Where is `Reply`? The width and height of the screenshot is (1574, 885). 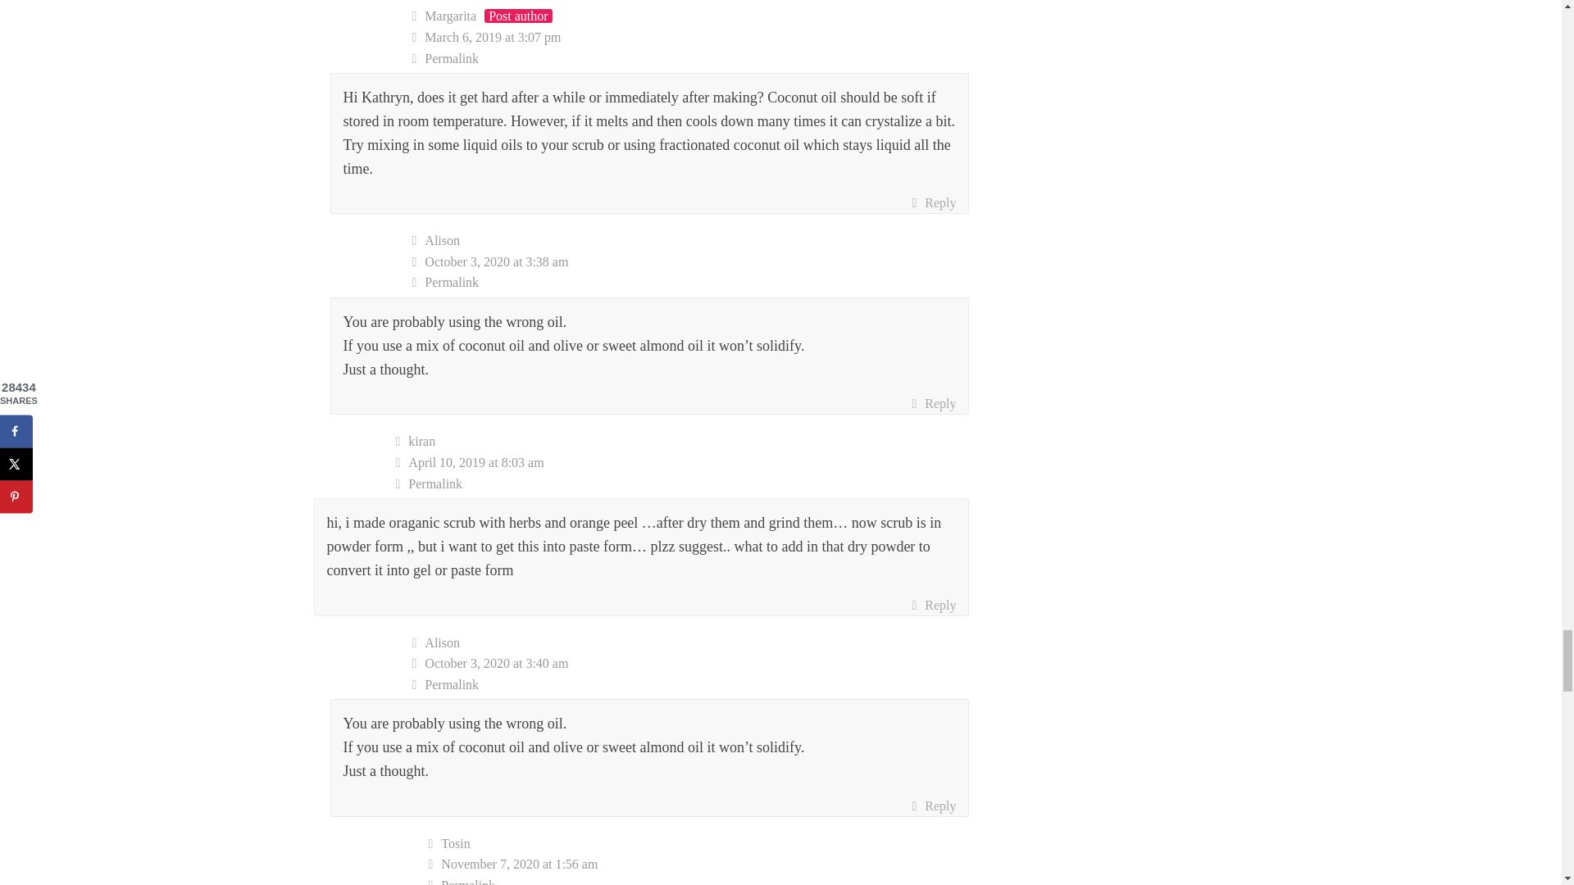 Reply is located at coordinates (933, 203).